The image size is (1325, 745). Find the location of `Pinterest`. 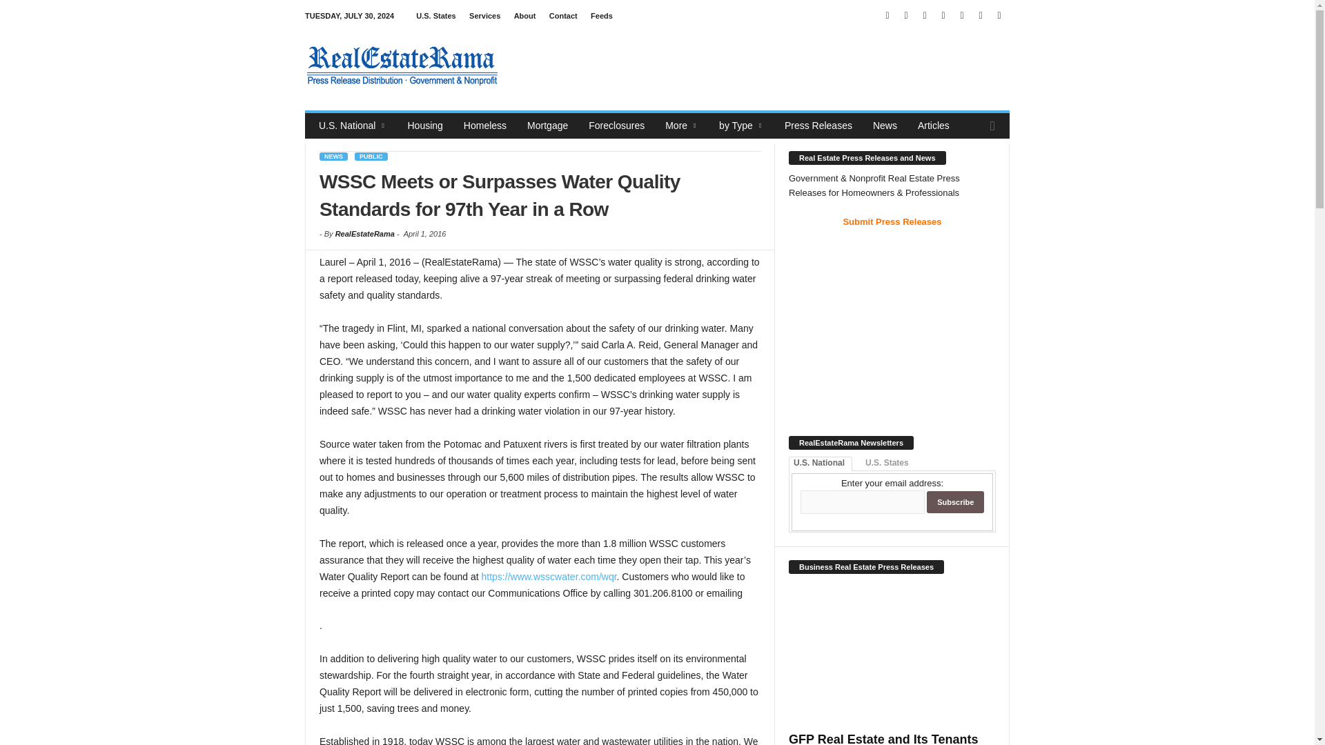

Pinterest is located at coordinates (943, 15).